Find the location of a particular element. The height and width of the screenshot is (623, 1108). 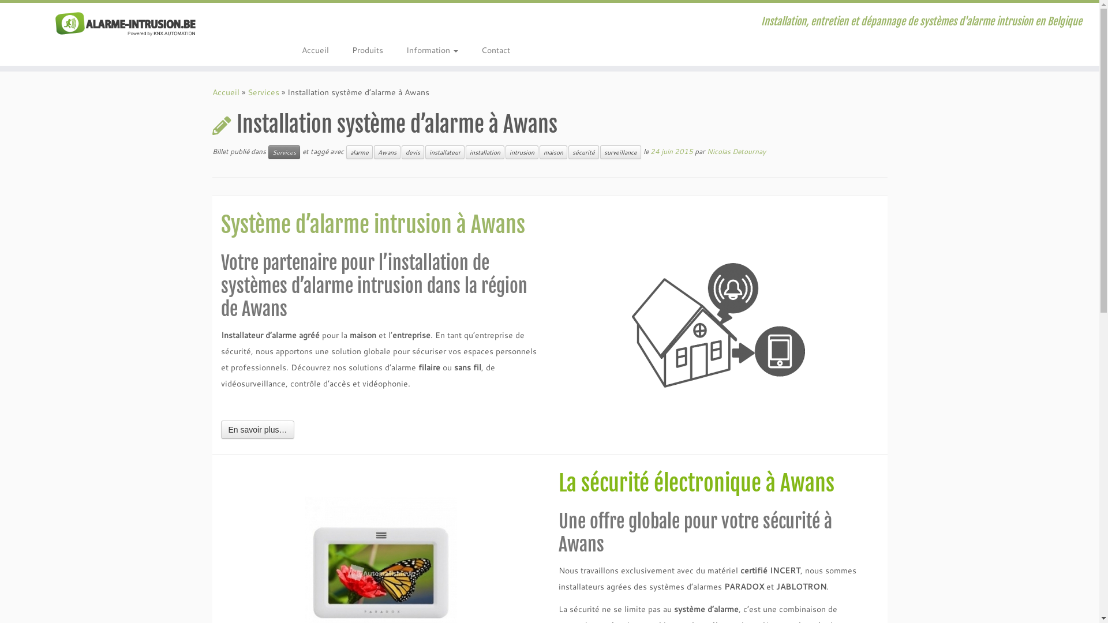

intrusion is located at coordinates (522, 152).